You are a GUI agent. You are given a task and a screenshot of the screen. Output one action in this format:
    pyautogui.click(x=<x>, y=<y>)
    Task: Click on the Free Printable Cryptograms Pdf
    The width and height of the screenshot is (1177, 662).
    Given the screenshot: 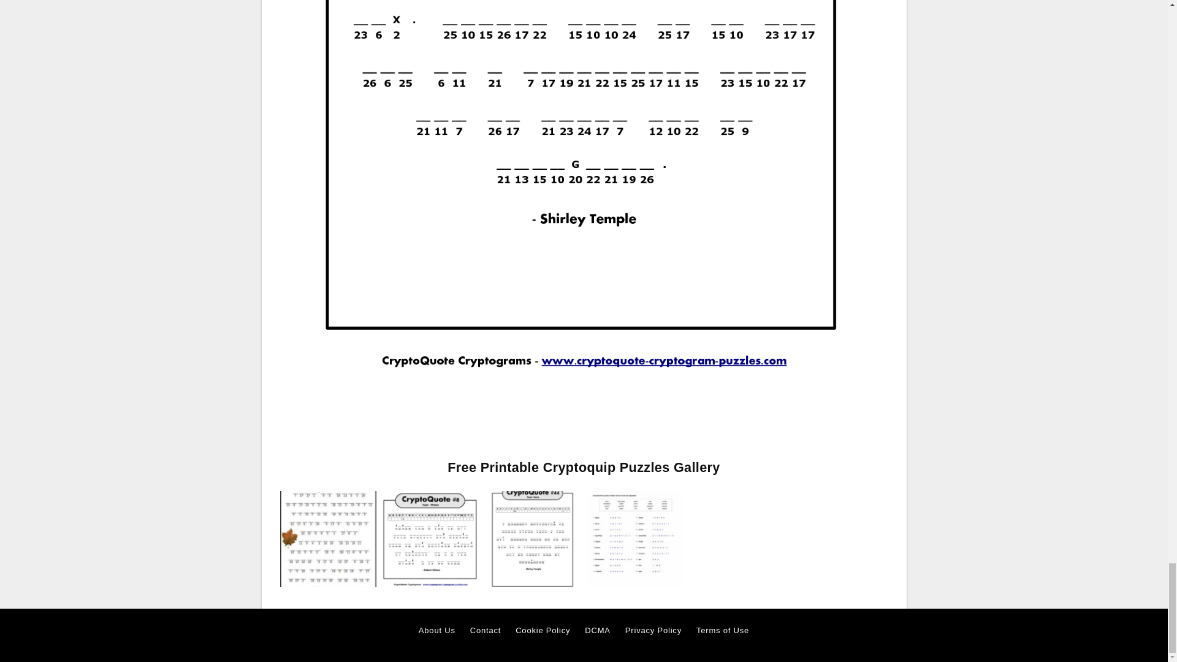 What is the action you would take?
    pyautogui.click(x=327, y=539)
    